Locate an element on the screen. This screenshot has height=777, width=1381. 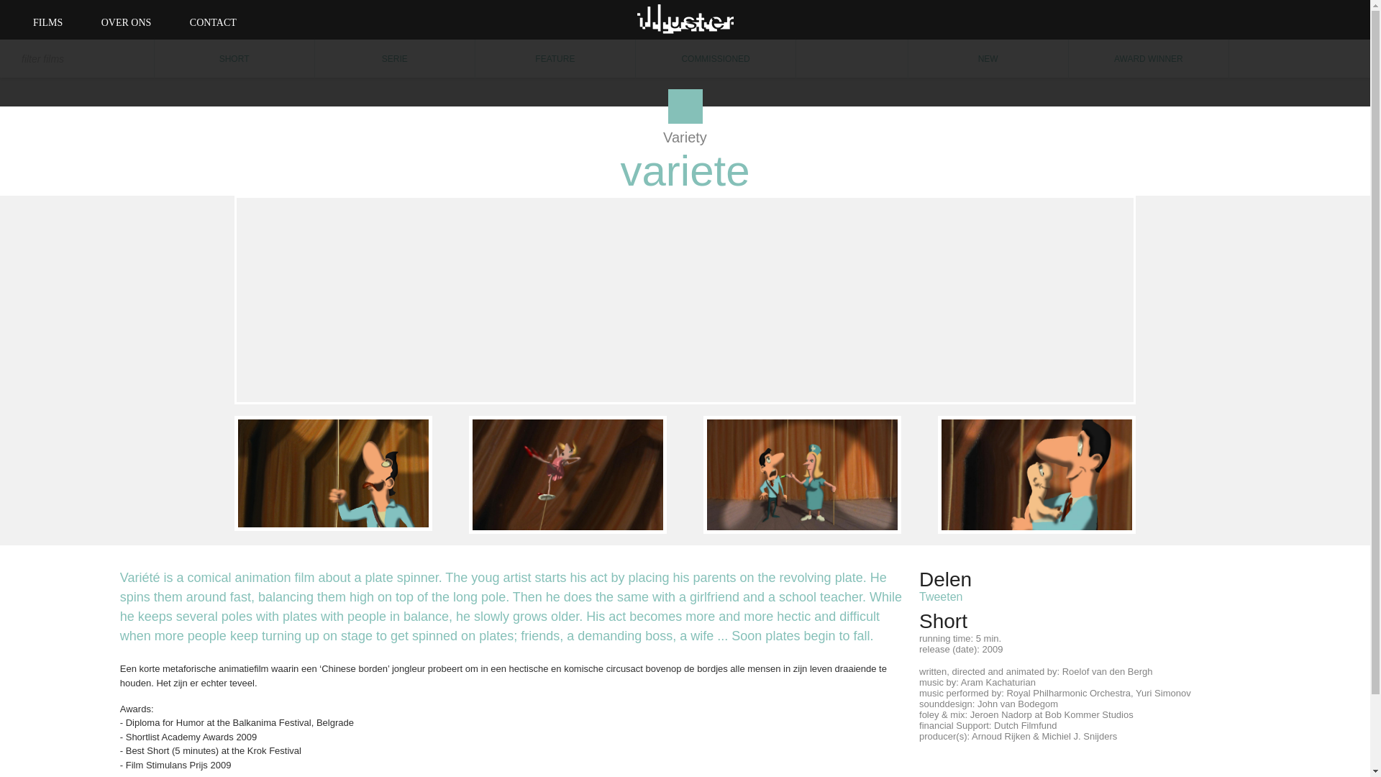
Paultje en de Draak is located at coordinates (1256, 304).